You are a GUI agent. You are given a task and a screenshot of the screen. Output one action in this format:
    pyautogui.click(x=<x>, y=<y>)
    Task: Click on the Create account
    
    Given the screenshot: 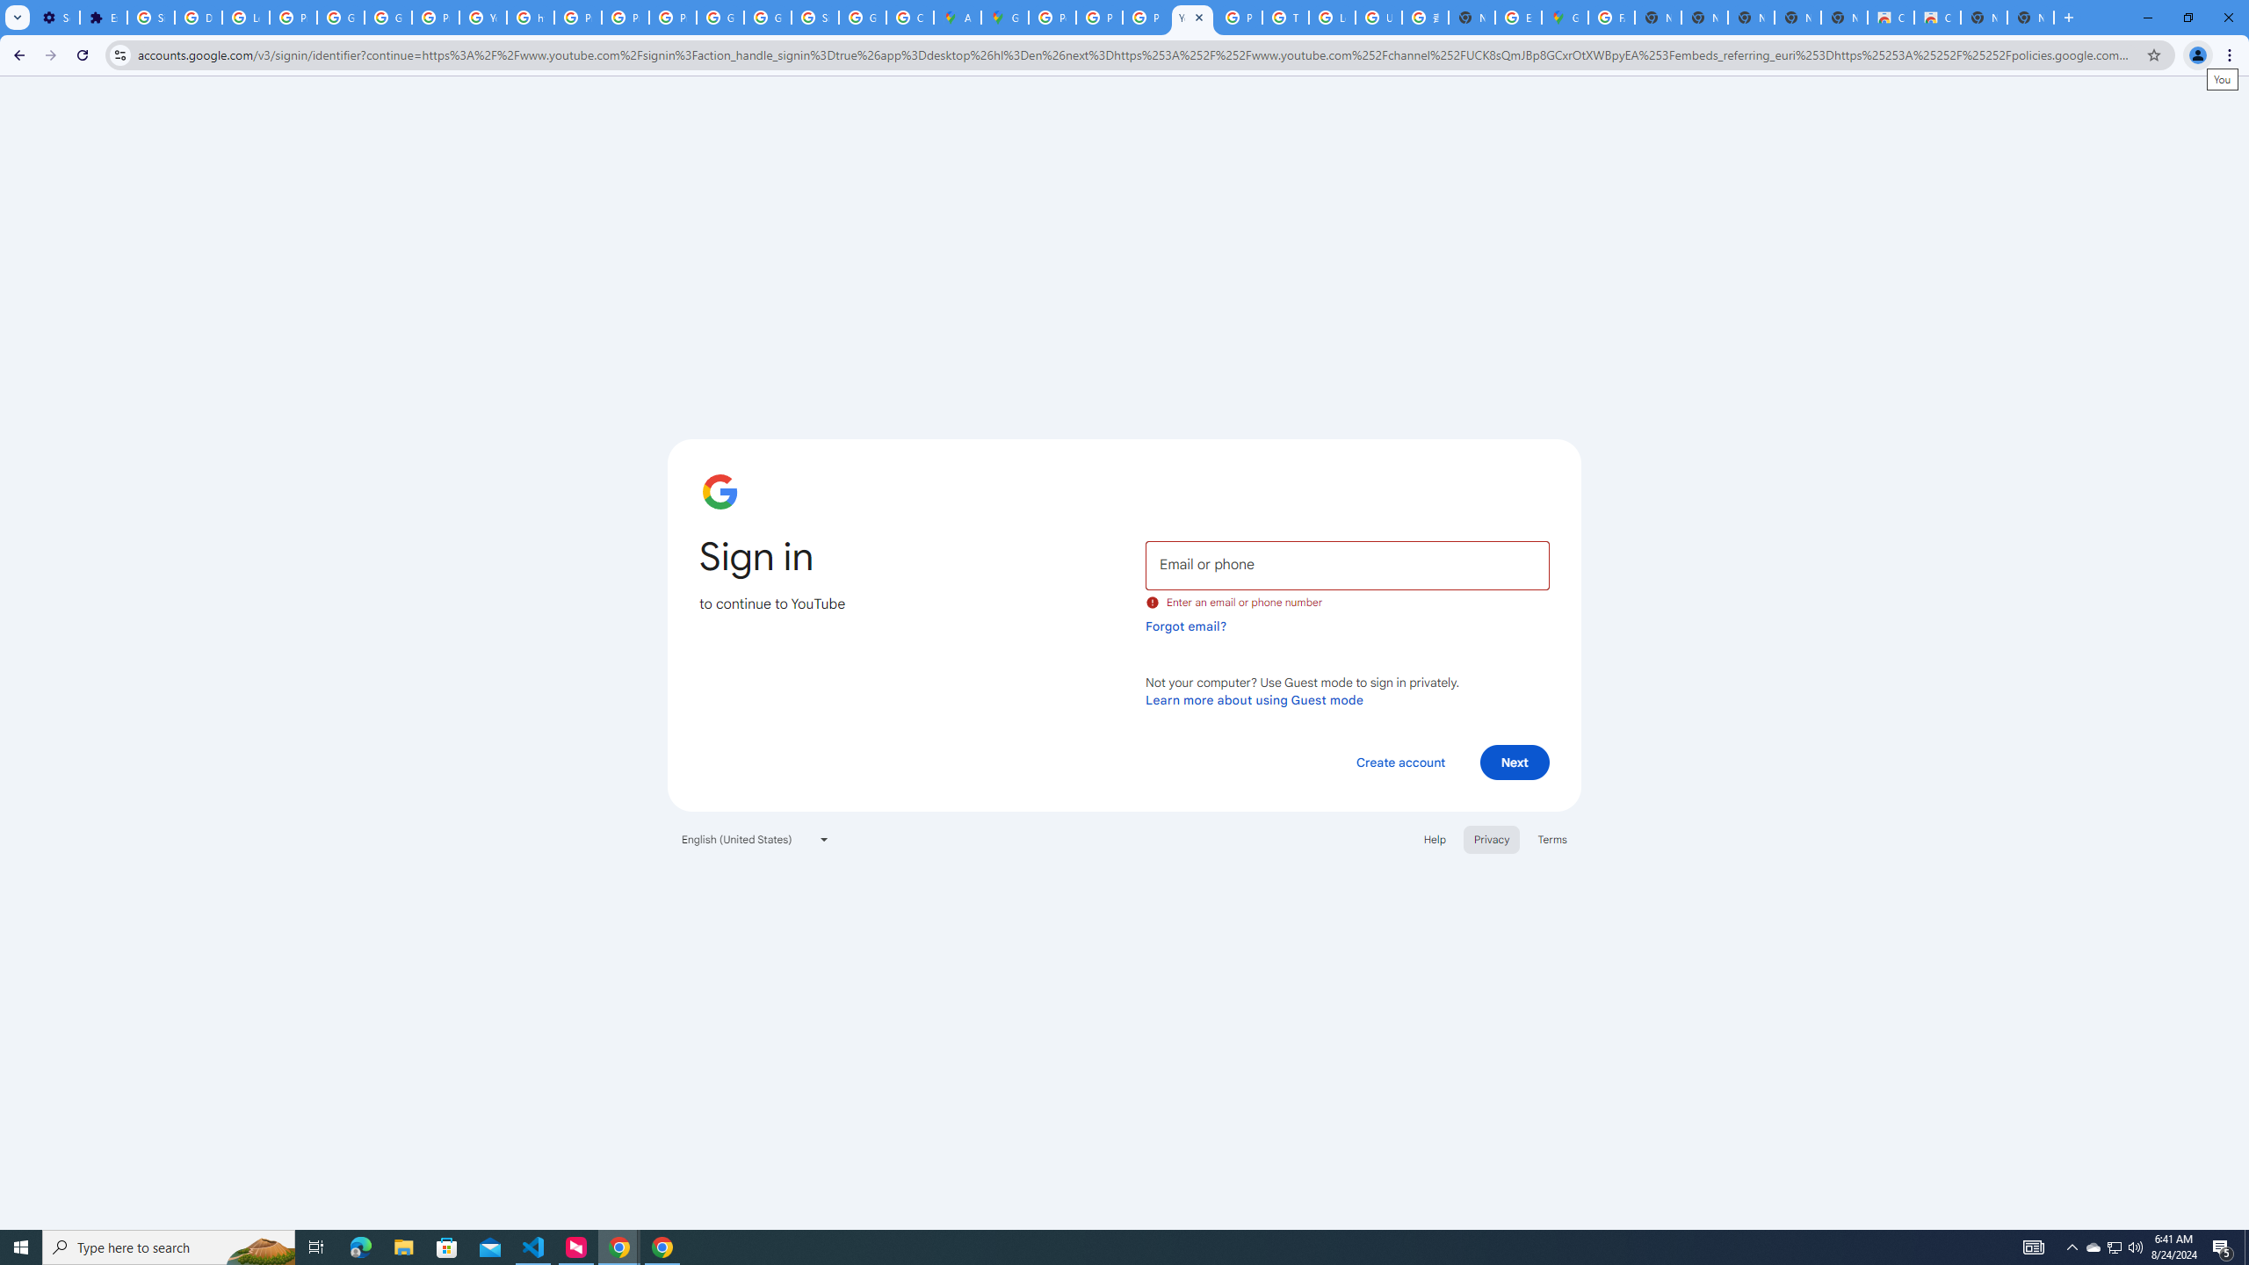 What is the action you would take?
    pyautogui.click(x=1399, y=762)
    